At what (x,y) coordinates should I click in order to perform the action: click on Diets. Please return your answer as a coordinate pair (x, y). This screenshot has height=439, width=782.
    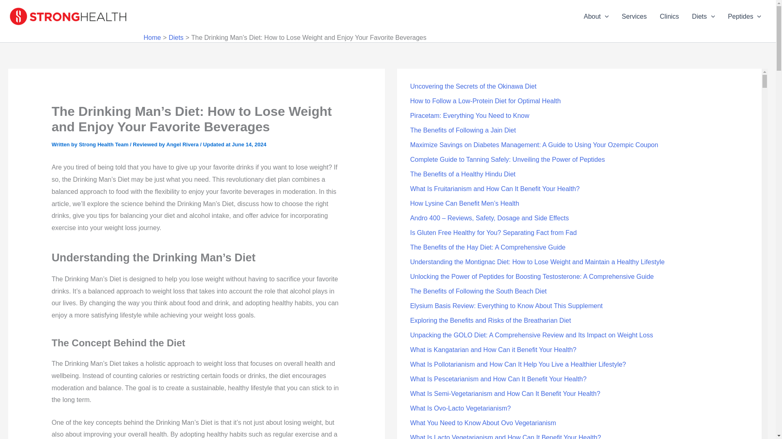
    Looking at the image, I should click on (176, 37).